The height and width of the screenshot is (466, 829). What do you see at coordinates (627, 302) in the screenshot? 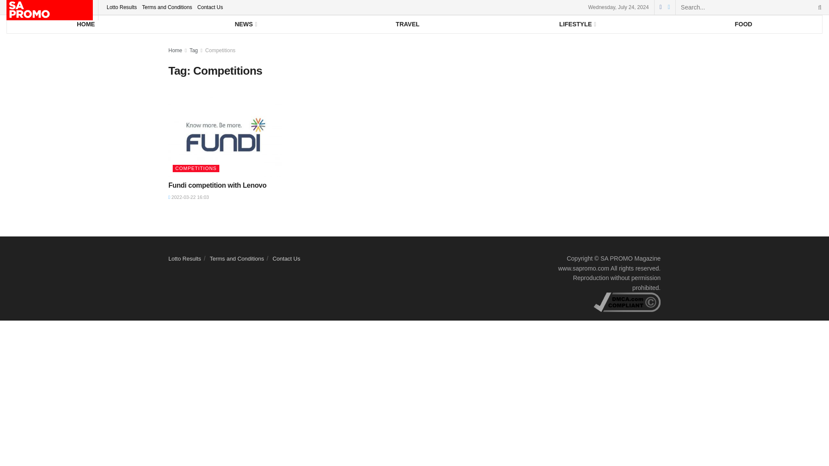
I see `DMCA Compliance information for sapromo.com` at bounding box center [627, 302].